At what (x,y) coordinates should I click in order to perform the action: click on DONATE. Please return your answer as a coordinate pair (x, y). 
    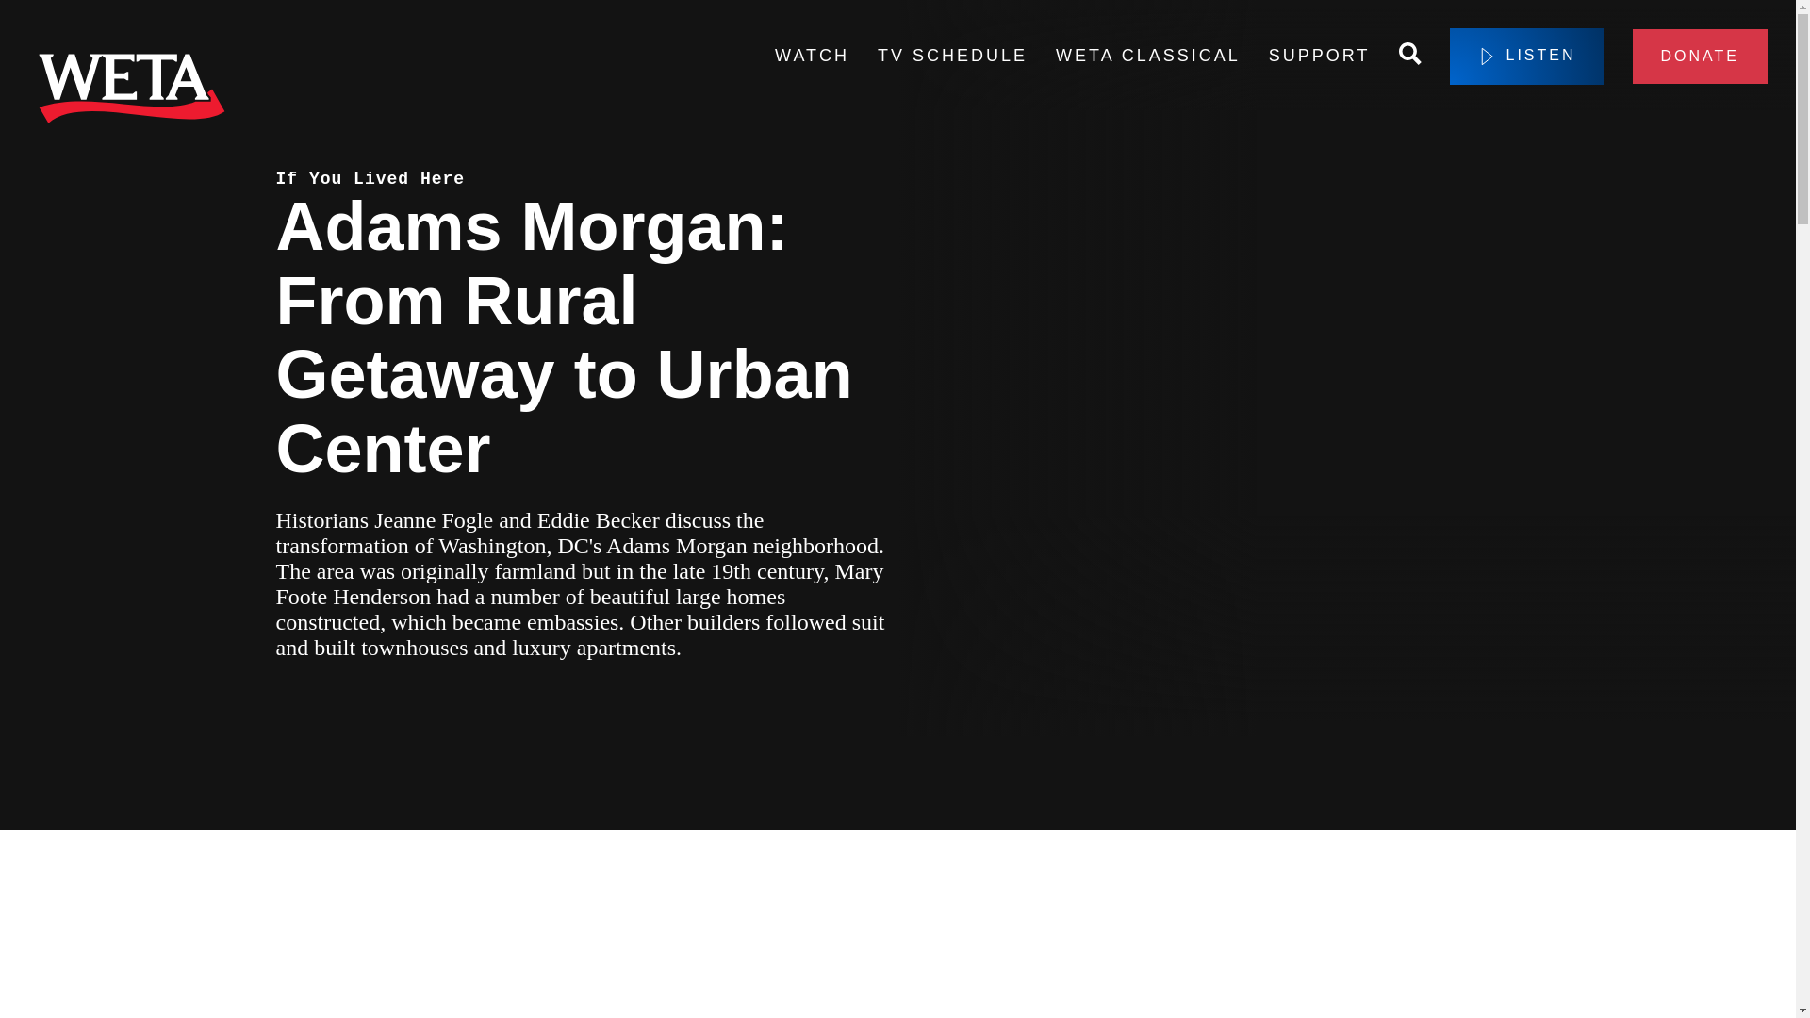
    Looking at the image, I should click on (1700, 57).